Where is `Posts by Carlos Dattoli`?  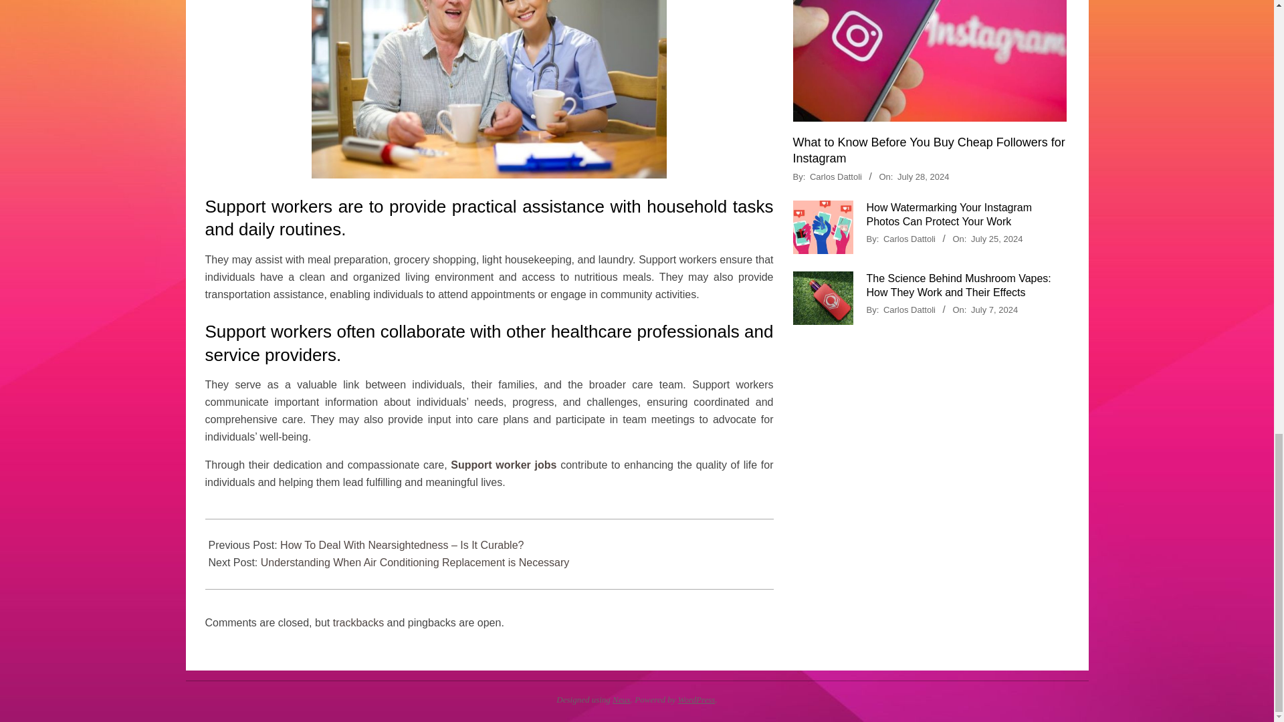 Posts by Carlos Dattoli is located at coordinates (909, 309).